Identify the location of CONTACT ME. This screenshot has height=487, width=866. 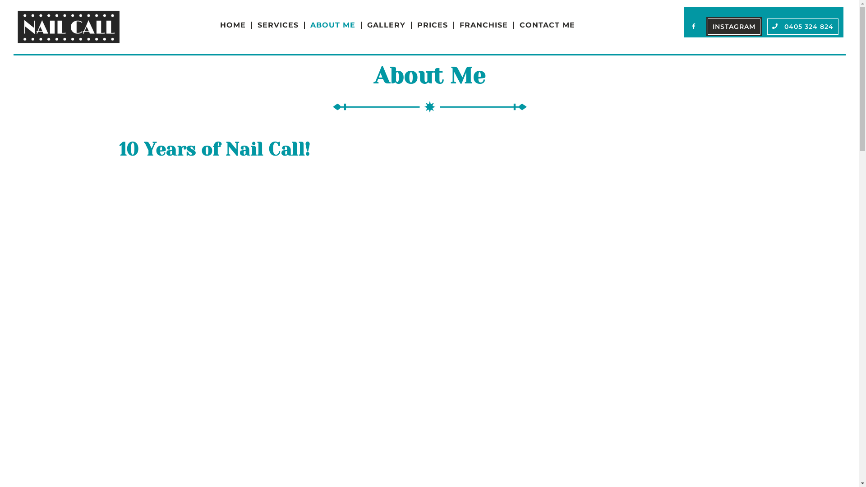
(548, 25).